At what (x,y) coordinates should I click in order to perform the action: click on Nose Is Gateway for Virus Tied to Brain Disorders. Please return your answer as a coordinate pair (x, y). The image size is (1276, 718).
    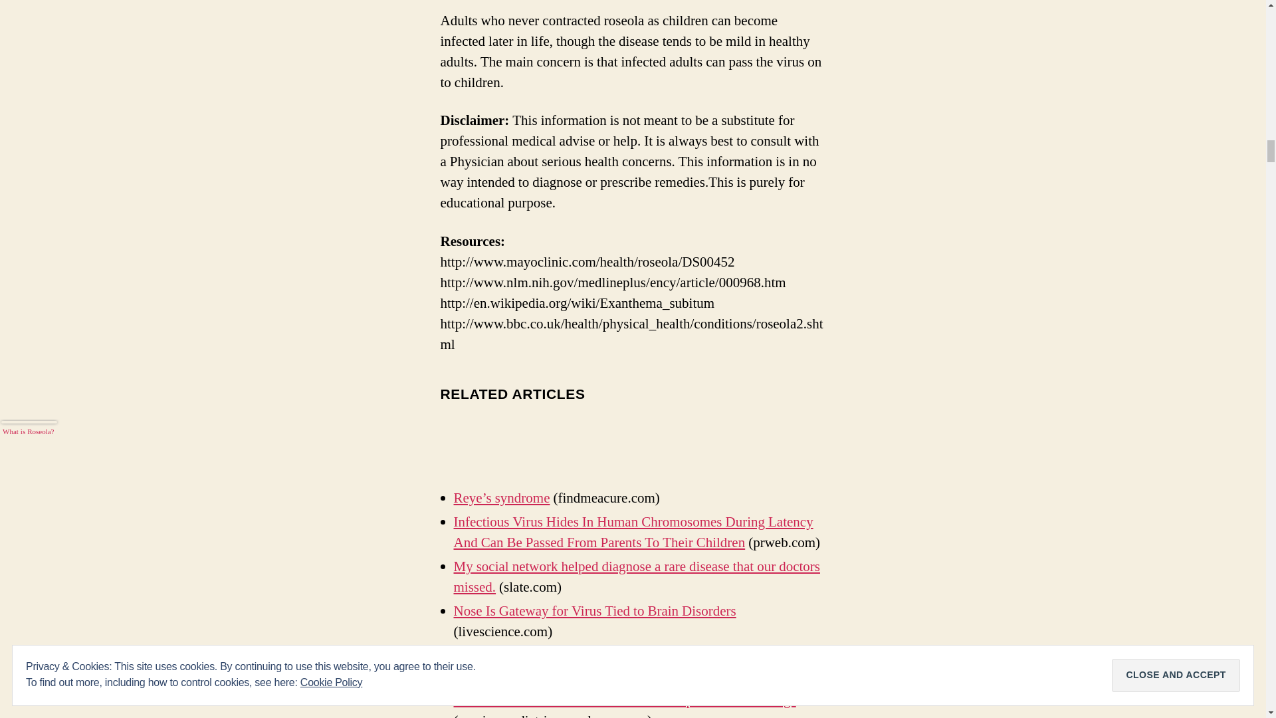
    Looking at the image, I should click on (594, 612).